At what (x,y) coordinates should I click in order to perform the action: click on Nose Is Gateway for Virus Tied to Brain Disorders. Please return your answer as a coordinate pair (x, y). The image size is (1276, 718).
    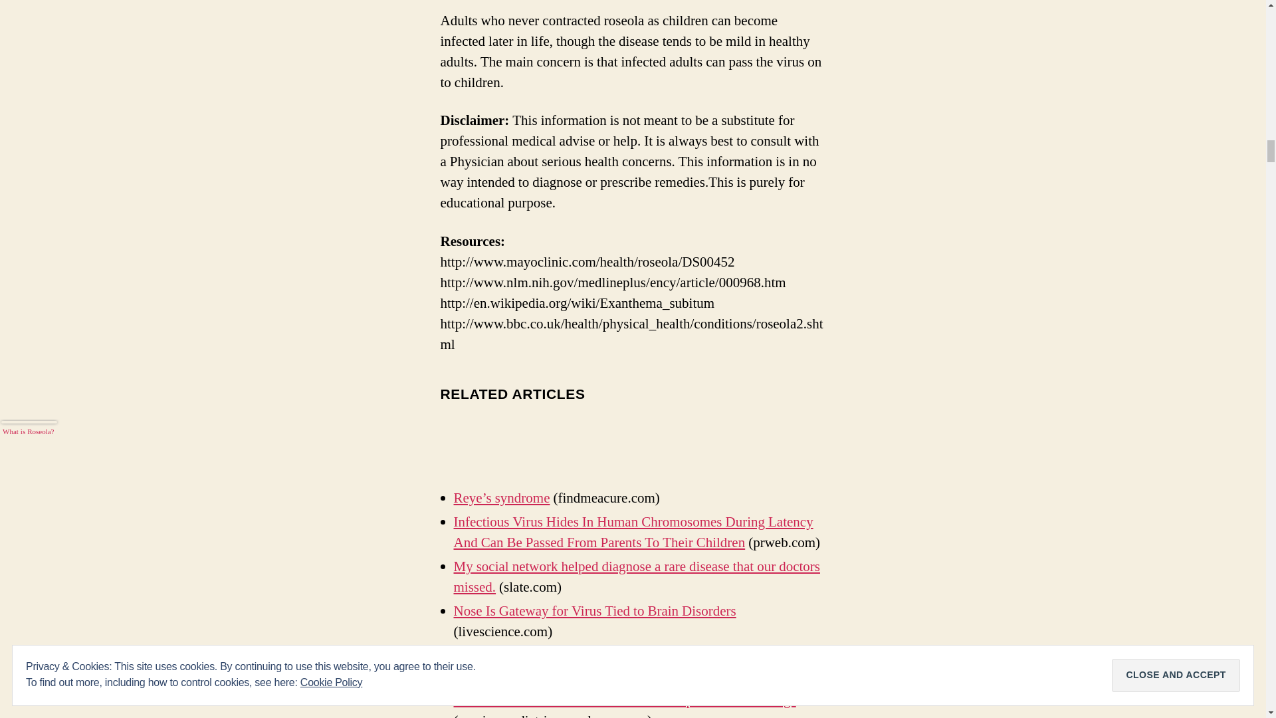
    Looking at the image, I should click on (594, 612).